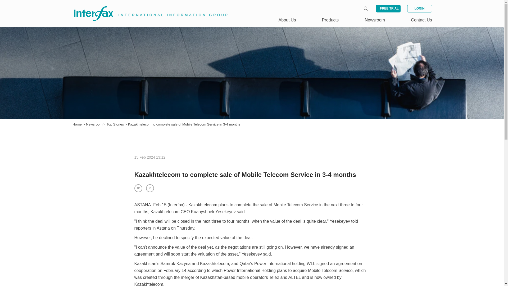 This screenshot has width=508, height=286. Describe the element at coordinates (95, 124) in the screenshot. I see `Newsroom` at that location.